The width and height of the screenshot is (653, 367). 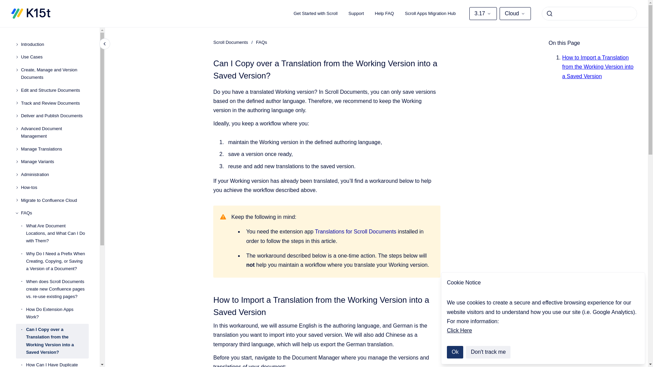 What do you see at coordinates (55, 133) in the screenshot?
I see `Advanced Document Management` at bounding box center [55, 133].